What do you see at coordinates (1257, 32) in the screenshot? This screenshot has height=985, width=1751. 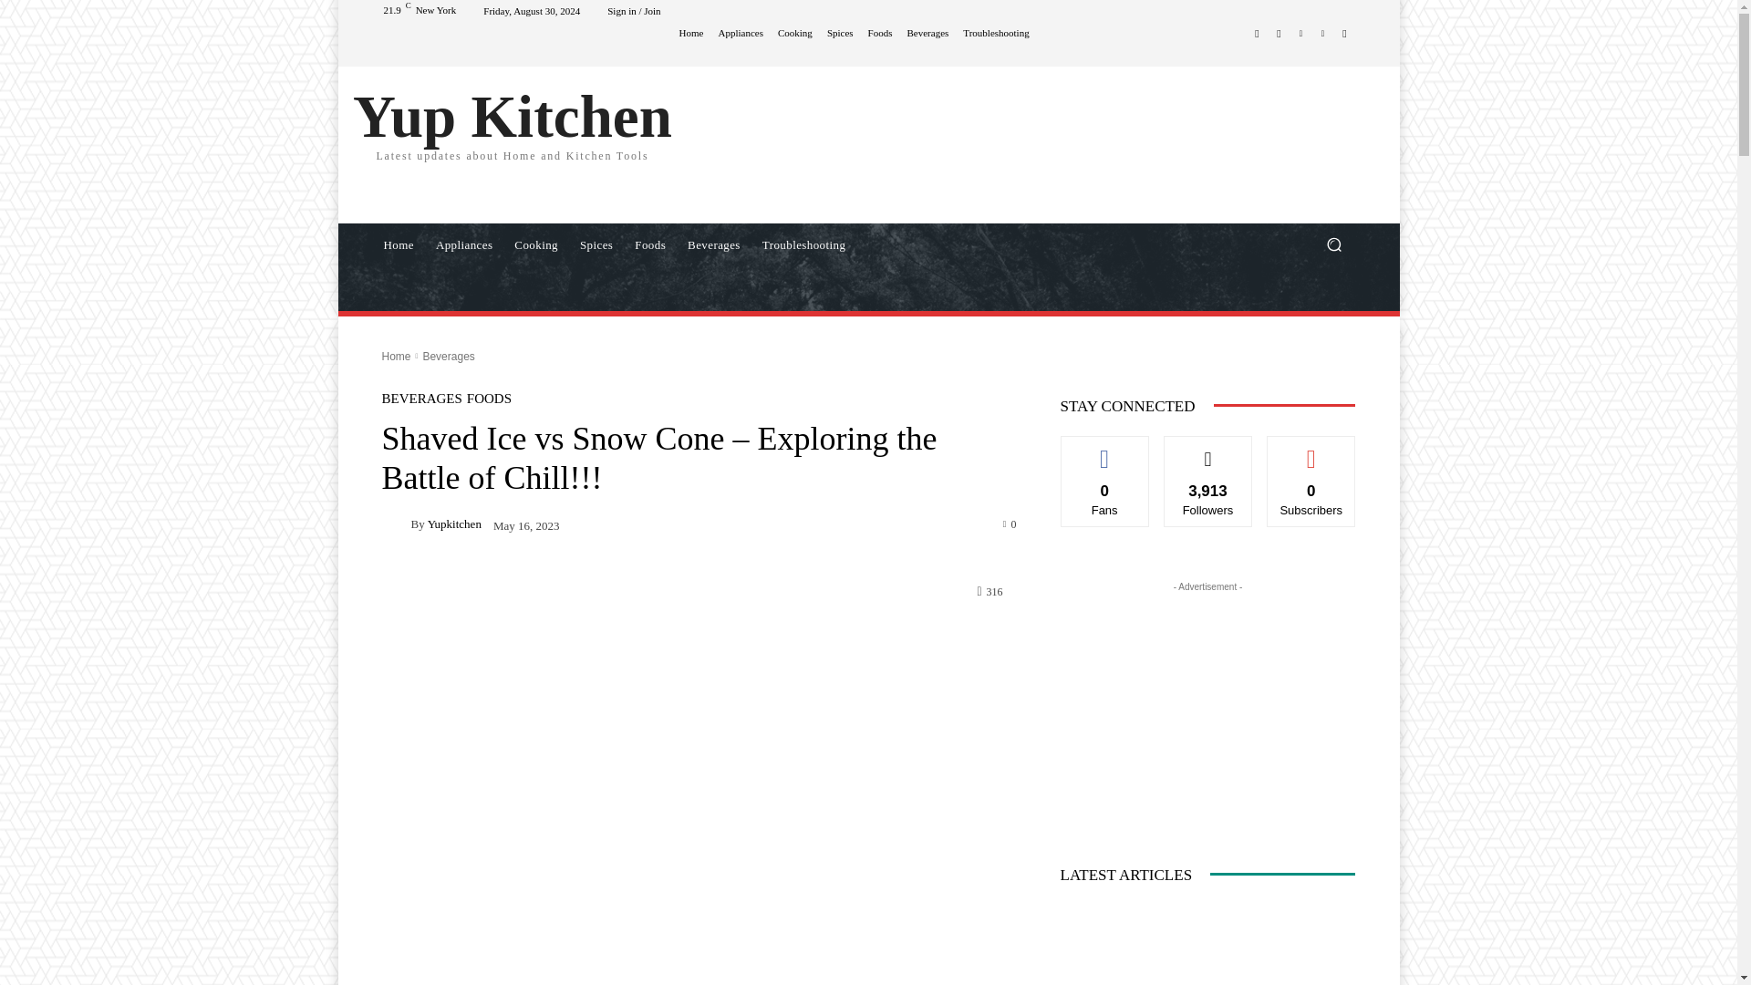 I see `Facebook` at bounding box center [1257, 32].